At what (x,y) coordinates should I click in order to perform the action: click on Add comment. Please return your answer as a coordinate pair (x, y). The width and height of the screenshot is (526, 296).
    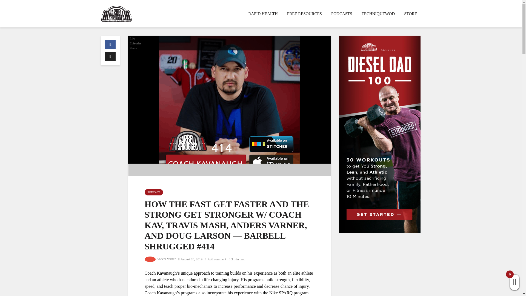
    Looking at the image, I should click on (215, 259).